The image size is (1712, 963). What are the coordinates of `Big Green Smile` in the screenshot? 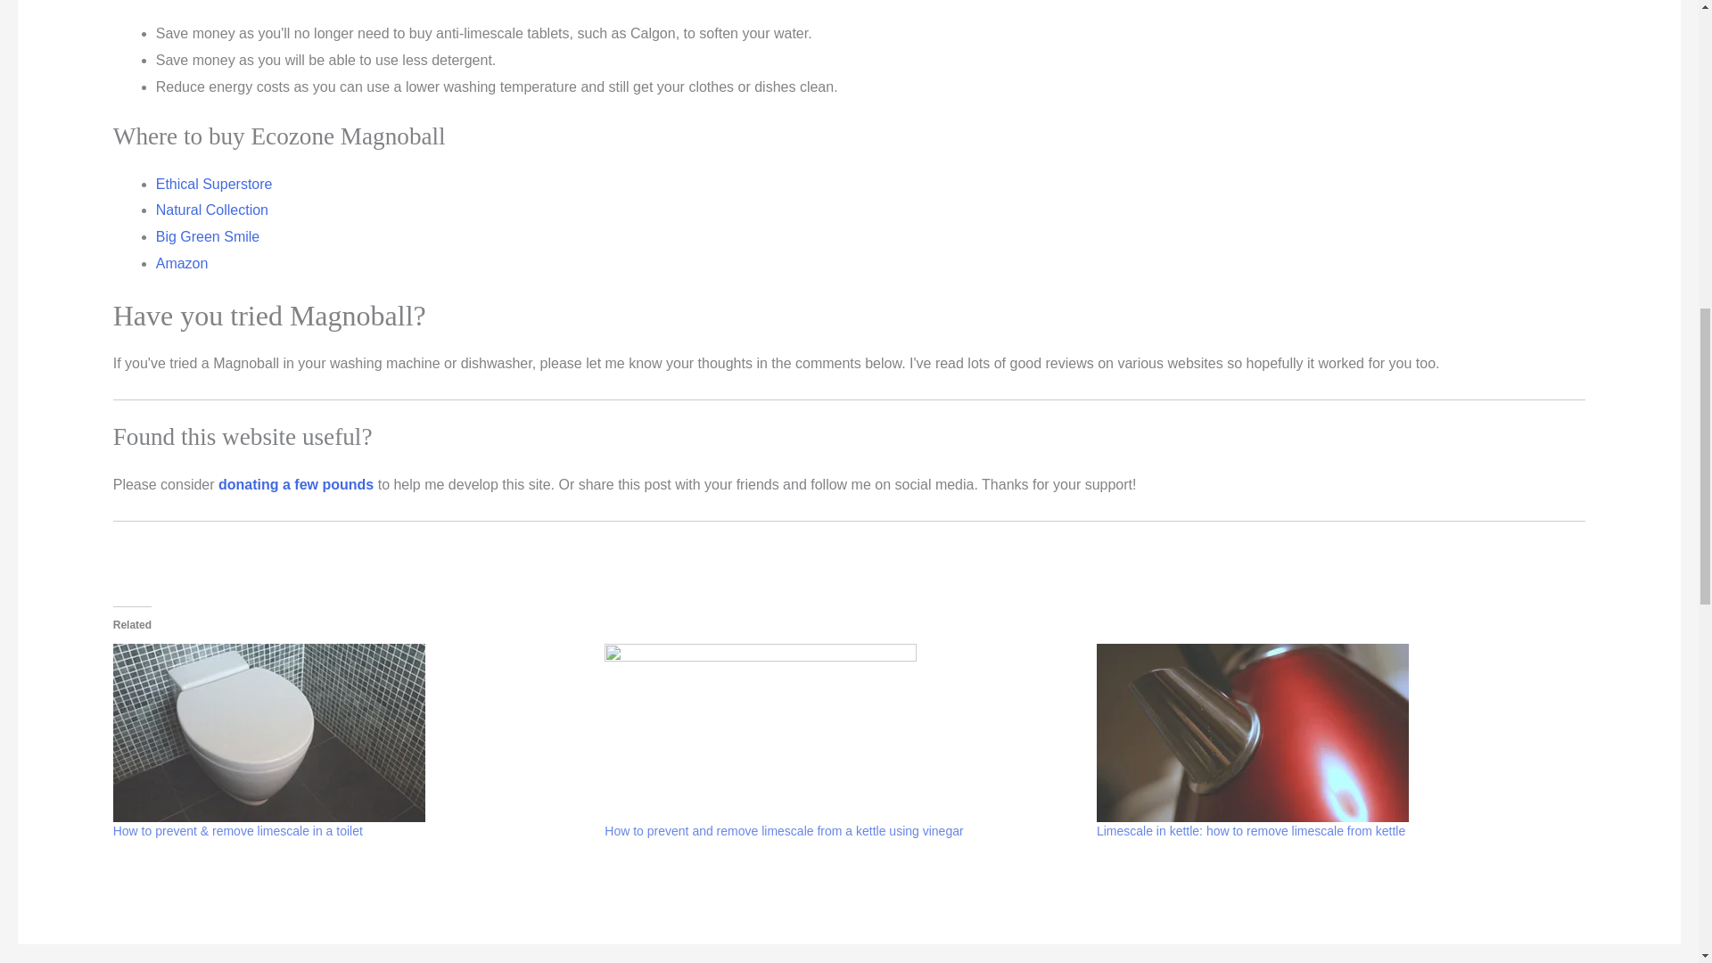 It's located at (207, 237).